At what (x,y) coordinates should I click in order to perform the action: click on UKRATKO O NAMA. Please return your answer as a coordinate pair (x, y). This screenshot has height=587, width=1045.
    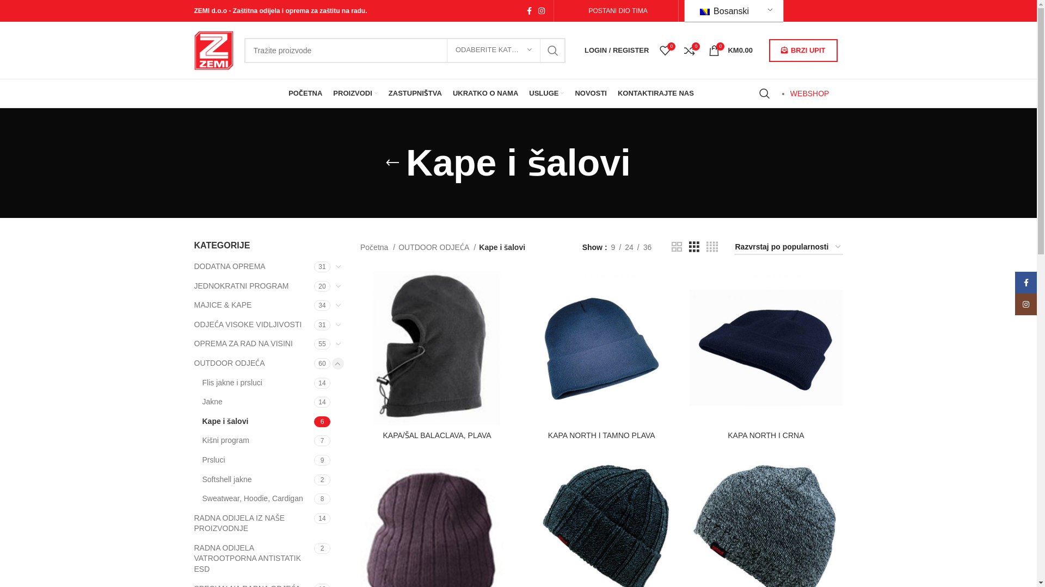
    Looking at the image, I should click on (485, 93).